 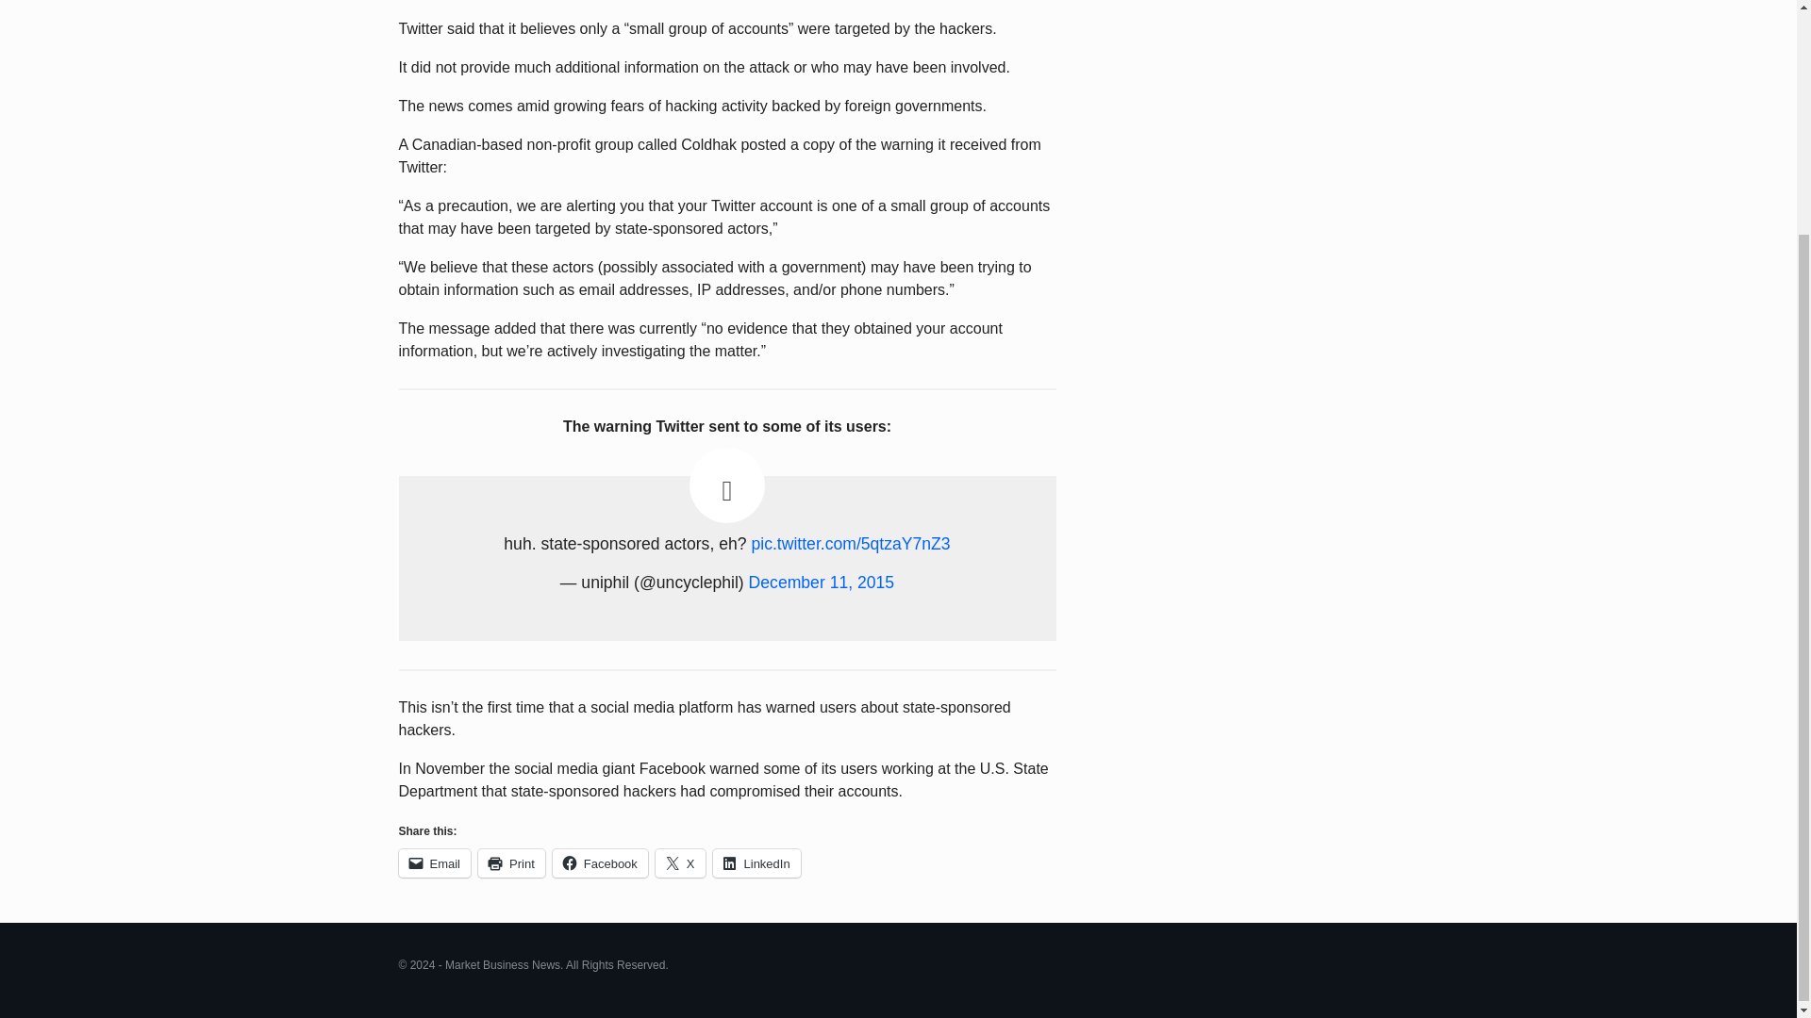 What do you see at coordinates (822, 583) in the screenshot?
I see `December 11, 2015` at bounding box center [822, 583].